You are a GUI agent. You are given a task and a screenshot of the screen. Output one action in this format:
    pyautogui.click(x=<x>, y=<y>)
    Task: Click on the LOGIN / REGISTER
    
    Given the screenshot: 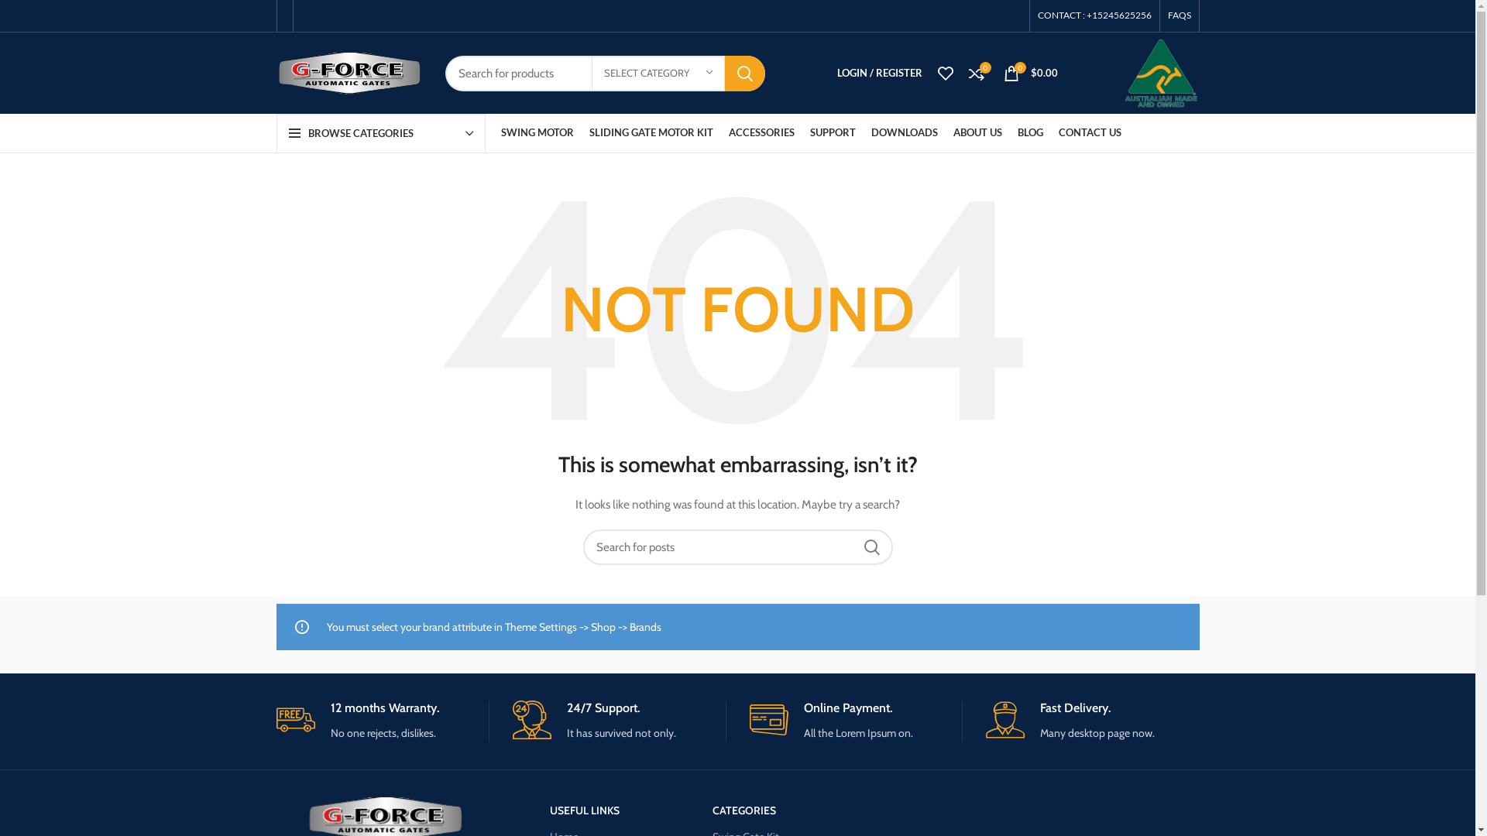 What is the action you would take?
    pyautogui.click(x=879, y=73)
    